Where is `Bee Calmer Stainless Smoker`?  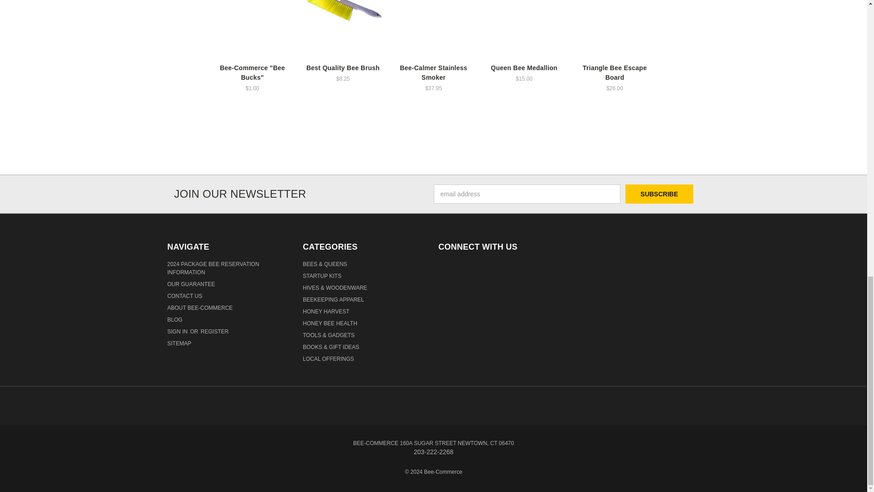
Bee Calmer Stainless Smoker is located at coordinates (434, 22).